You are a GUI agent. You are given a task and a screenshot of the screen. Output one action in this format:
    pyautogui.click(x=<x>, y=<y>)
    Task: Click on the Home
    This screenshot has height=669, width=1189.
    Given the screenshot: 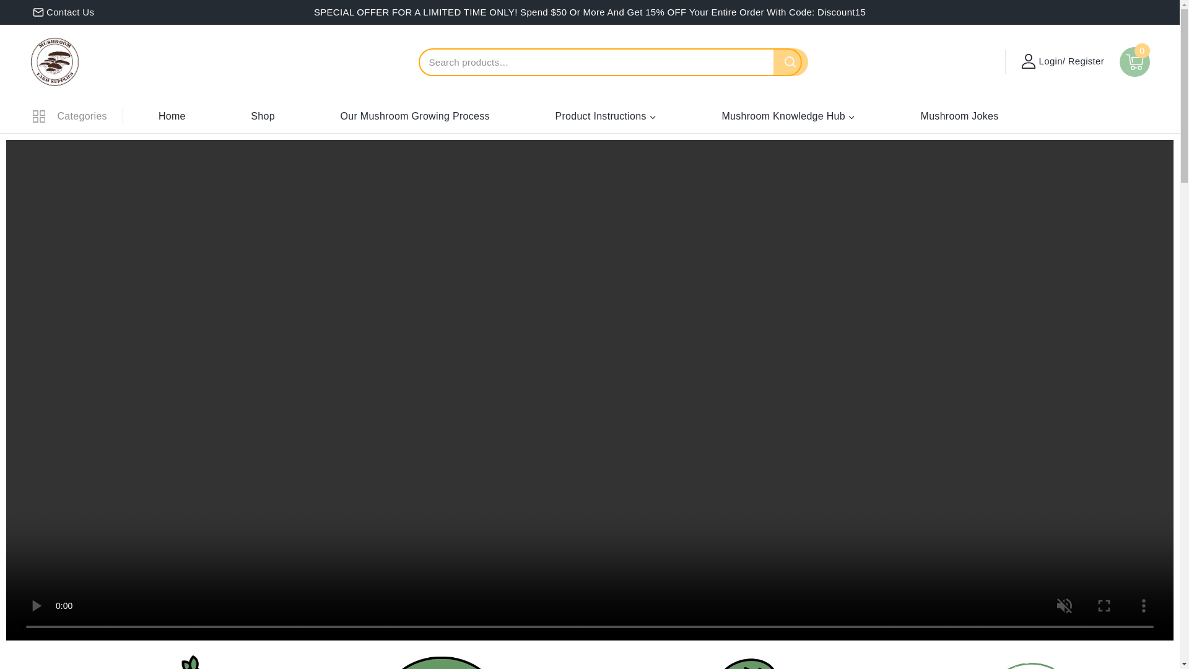 What is the action you would take?
    pyautogui.click(x=146, y=661)
    